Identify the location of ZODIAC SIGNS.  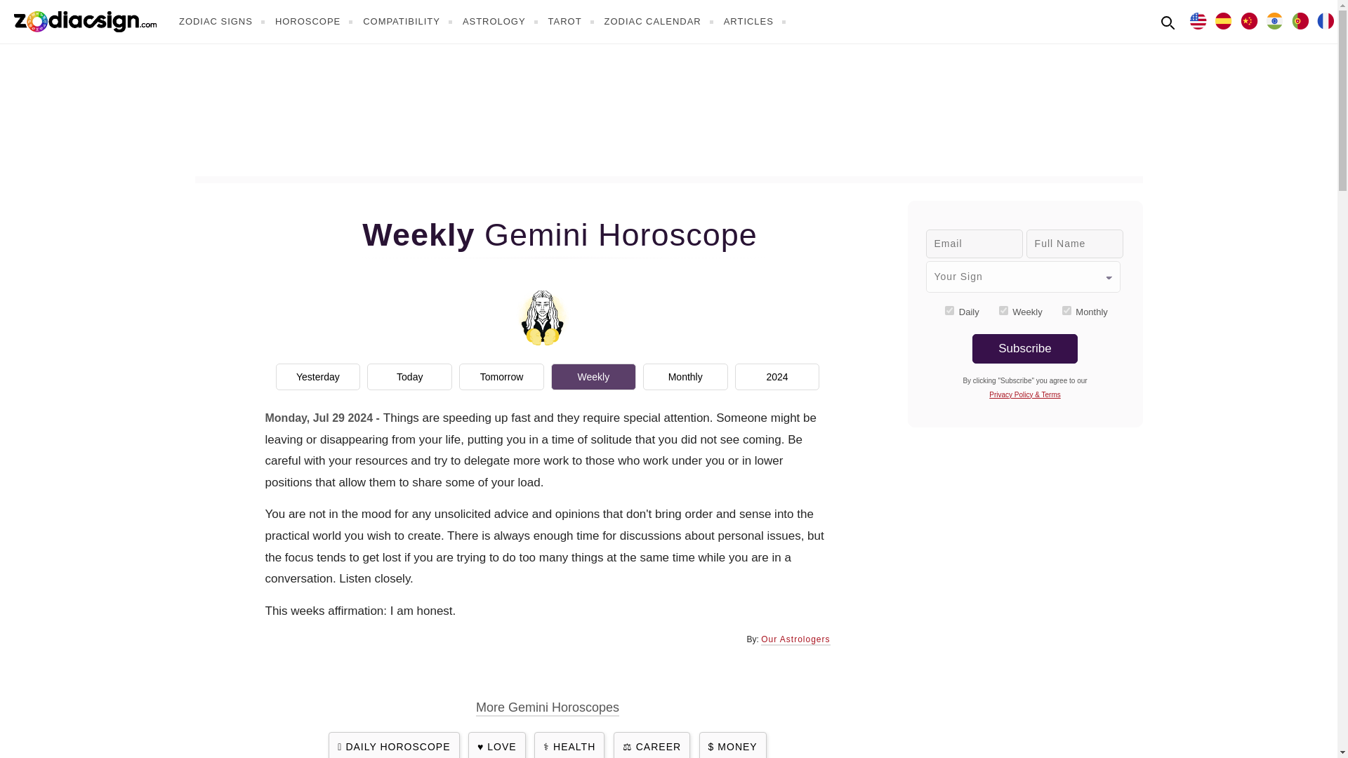
(223, 21).